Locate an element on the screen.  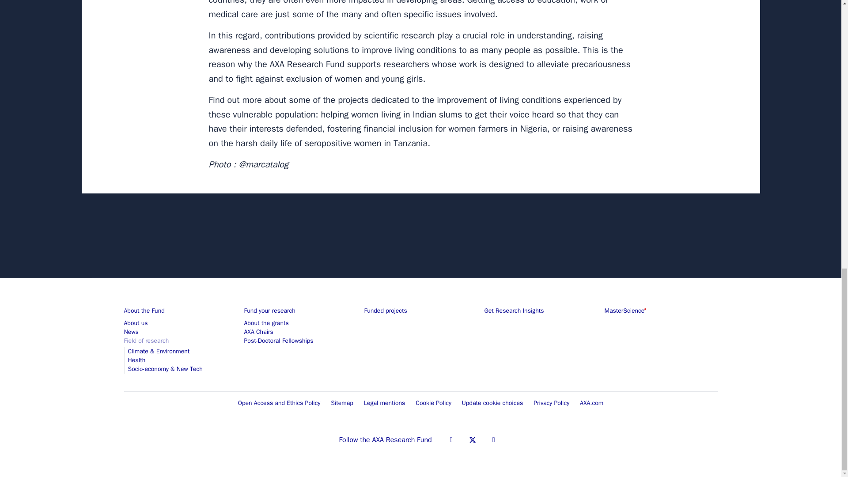
News is located at coordinates (131, 332).